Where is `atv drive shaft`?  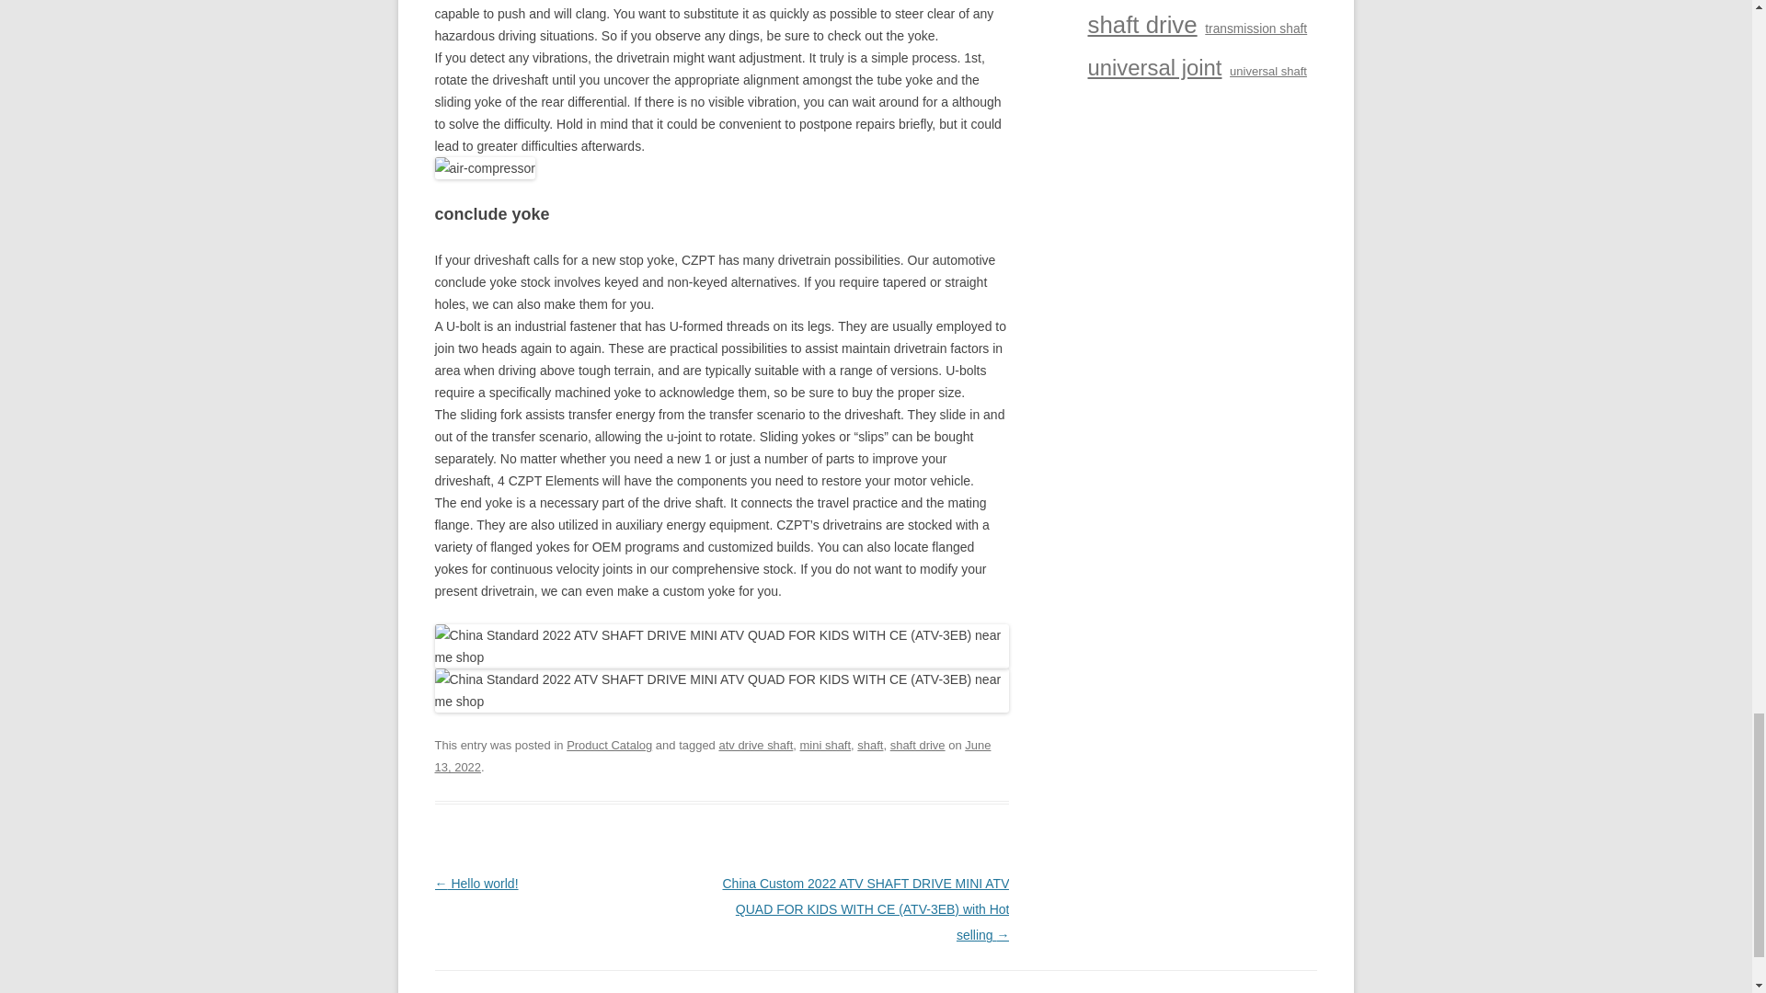 atv drive shaft is located at coordinates (756, 745).